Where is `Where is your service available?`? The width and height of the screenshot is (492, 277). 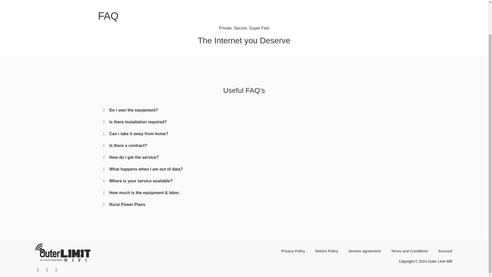 Where is your service available? is located at coordinates (141, 181).